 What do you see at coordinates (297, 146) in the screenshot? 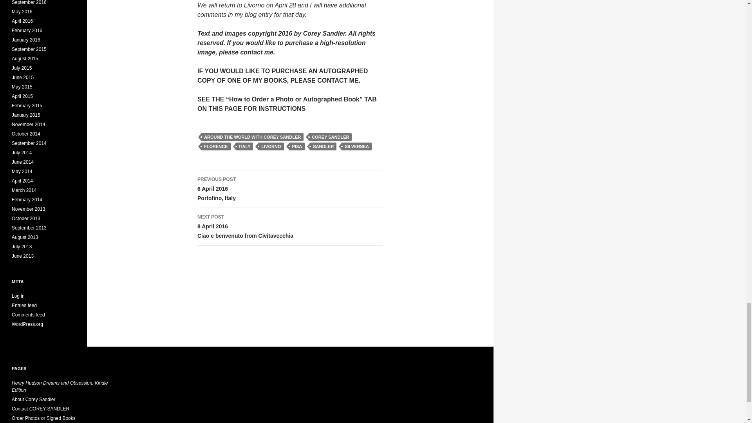
I see `PISA` at bounding box center [297, 146].